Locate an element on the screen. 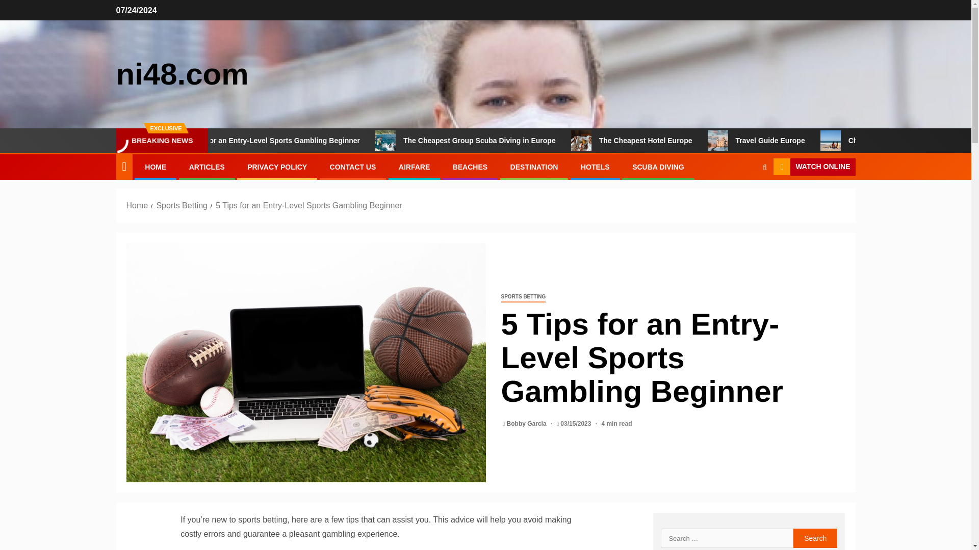  CONTACT US is located at coordinates (353, 167).